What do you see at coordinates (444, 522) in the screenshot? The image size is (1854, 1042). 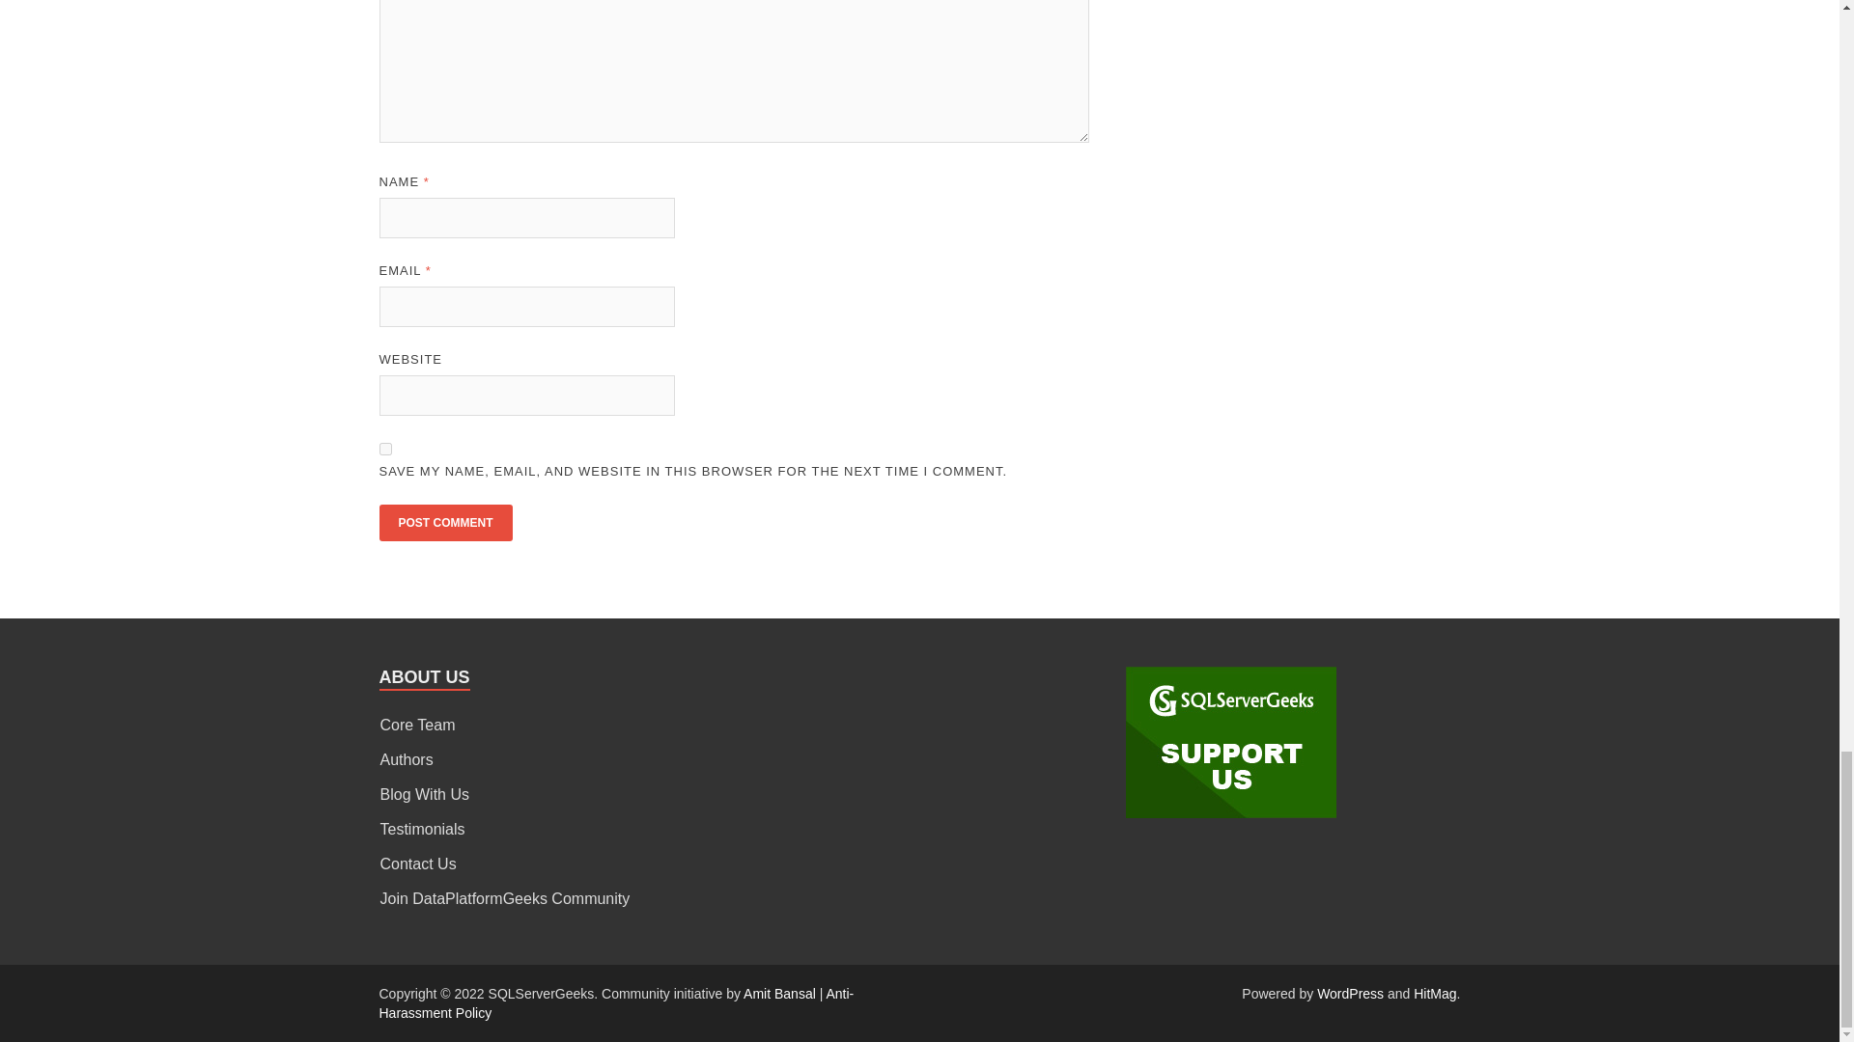 I see `Post Comment` at bounding box center [444, 522].